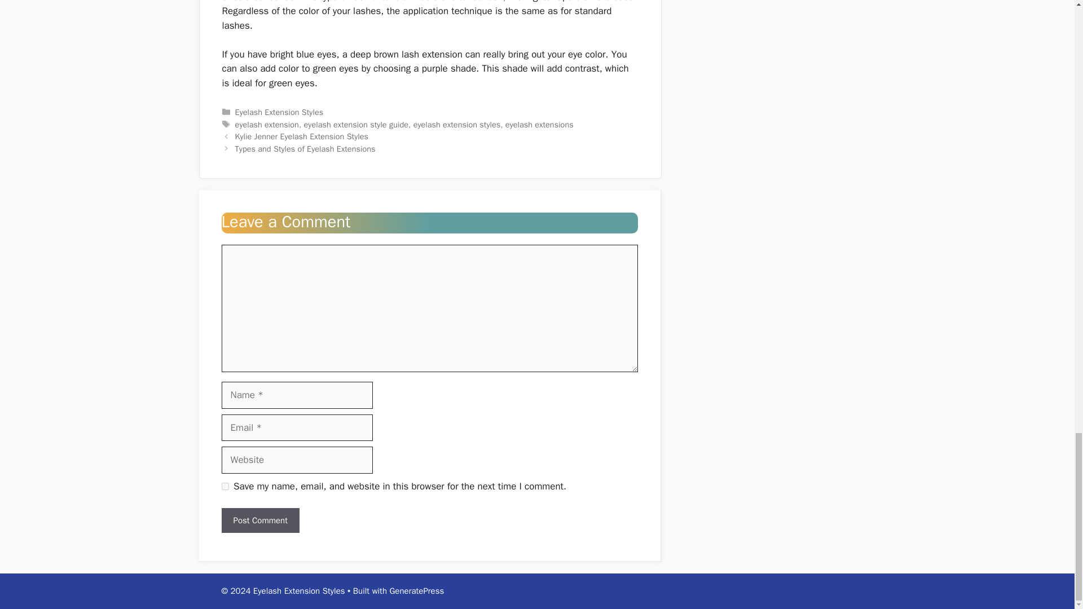 The width and height of the screenshot is (1083, 609). What do you see at coordinates (305, 149) in the screenshot?
I see `Types and Styles of Eyelash Extensions` at bounding box center [305, 149].